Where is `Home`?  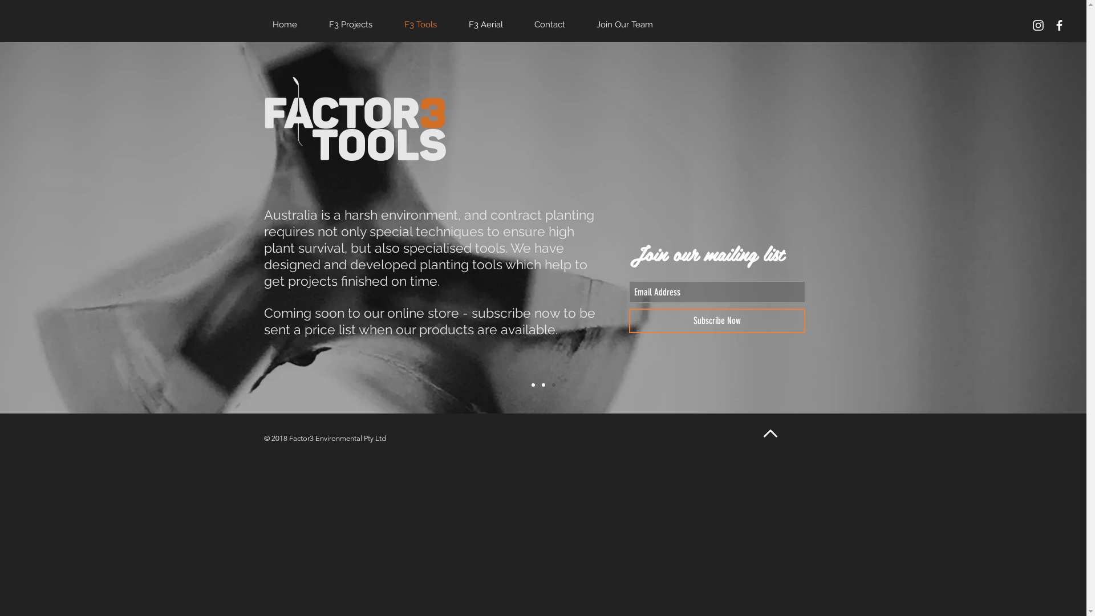
Home is located at coordinates (292, 25).